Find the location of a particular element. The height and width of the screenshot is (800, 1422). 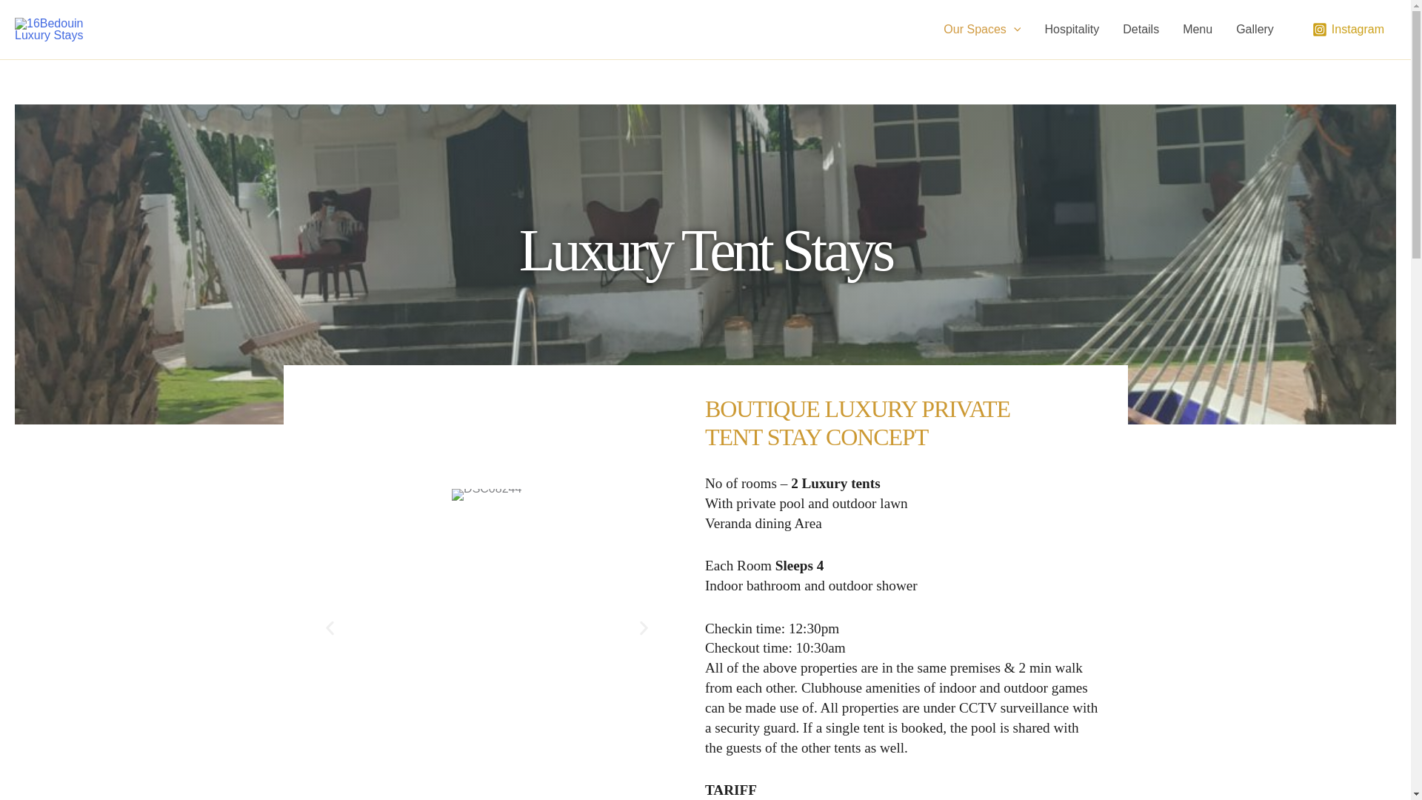

Menu is located at coordinates (1197, 30).